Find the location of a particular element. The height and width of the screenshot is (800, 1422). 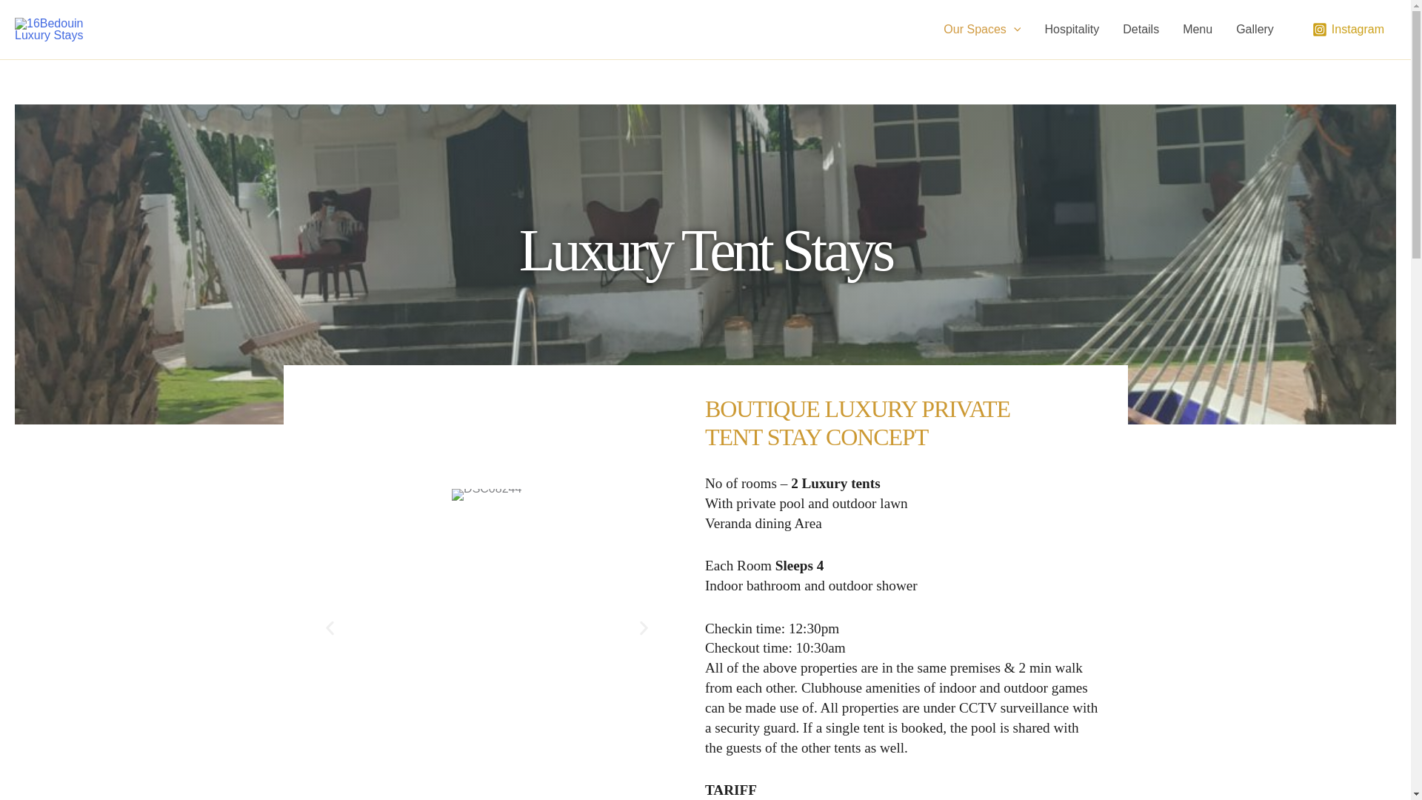

Menu is located at coordinates (1197, 30).